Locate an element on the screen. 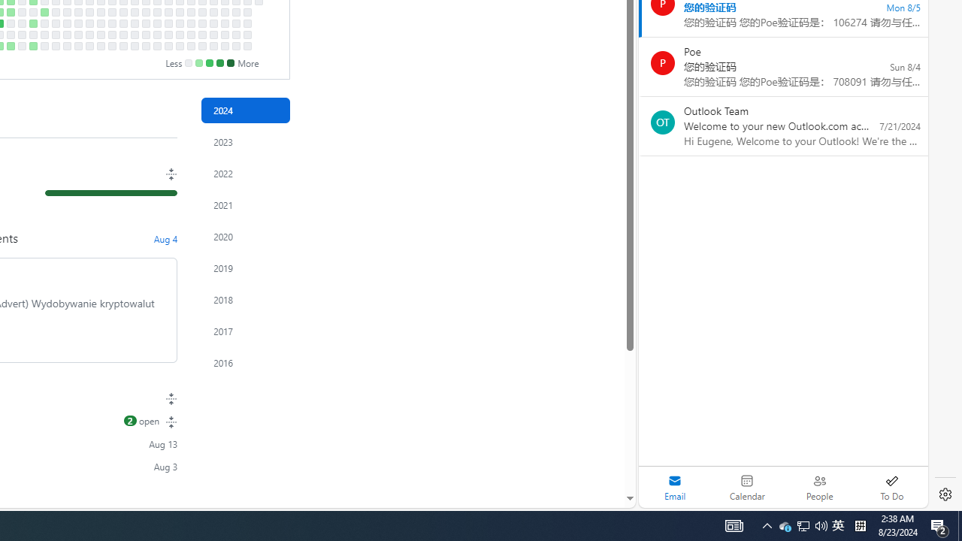  No contributions on August 2nd. is located at coordinates (11, 35).